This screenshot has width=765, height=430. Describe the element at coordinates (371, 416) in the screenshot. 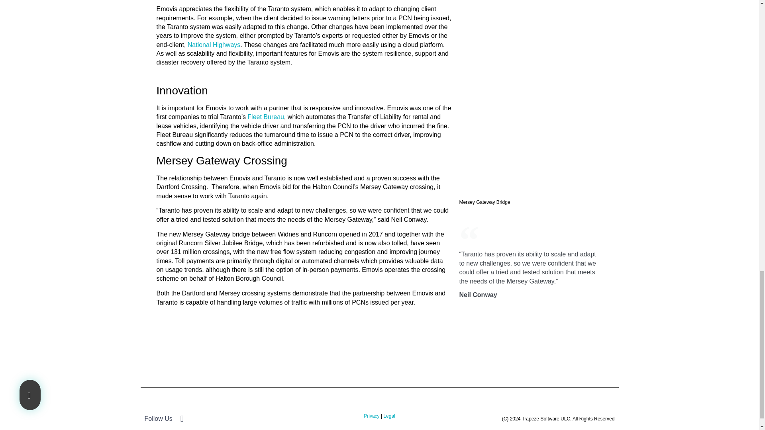

I see `Privacy` at that location.